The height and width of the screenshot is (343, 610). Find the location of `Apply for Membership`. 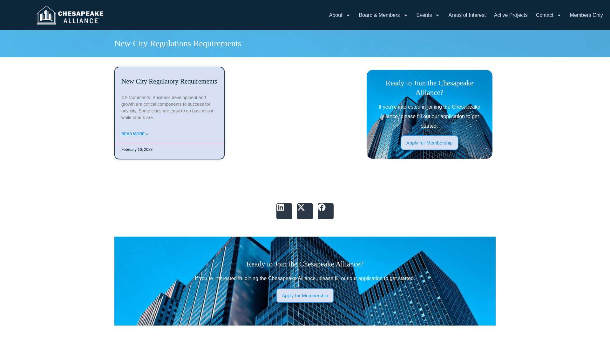

Apply for Membership is located at coordinates (430, 143).